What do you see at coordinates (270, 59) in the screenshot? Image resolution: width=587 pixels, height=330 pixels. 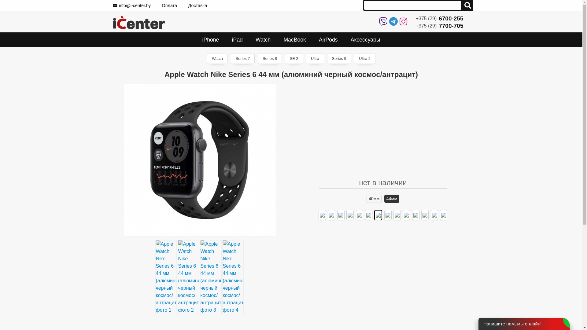 I see `Series 8` at bounding box center [270, 59].